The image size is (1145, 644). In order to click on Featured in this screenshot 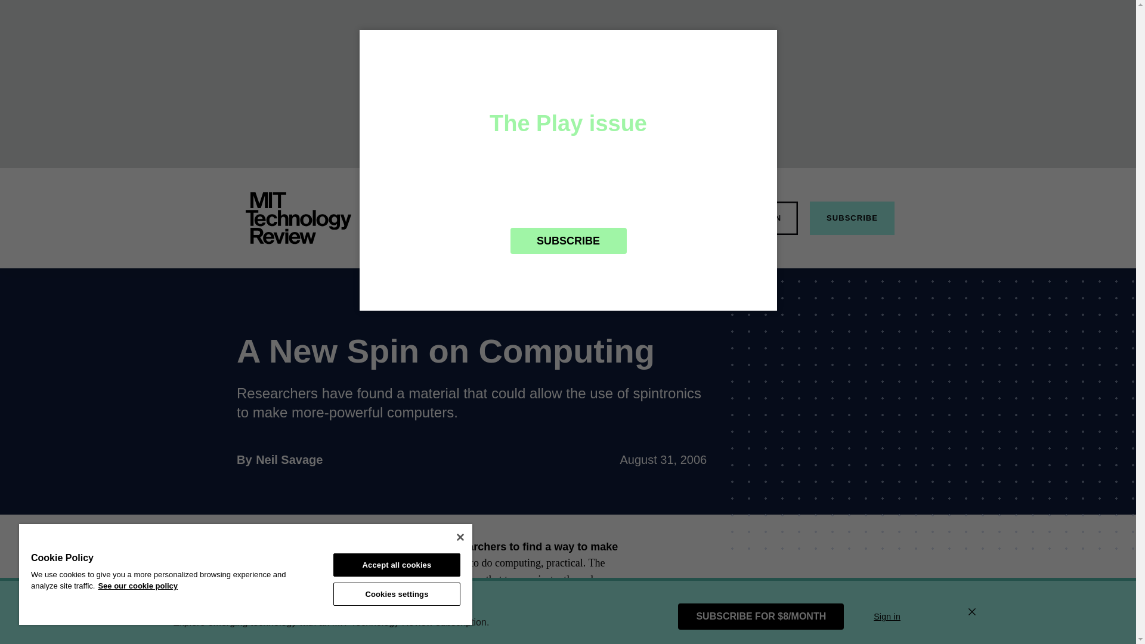, I will do `click(298, 218)`.